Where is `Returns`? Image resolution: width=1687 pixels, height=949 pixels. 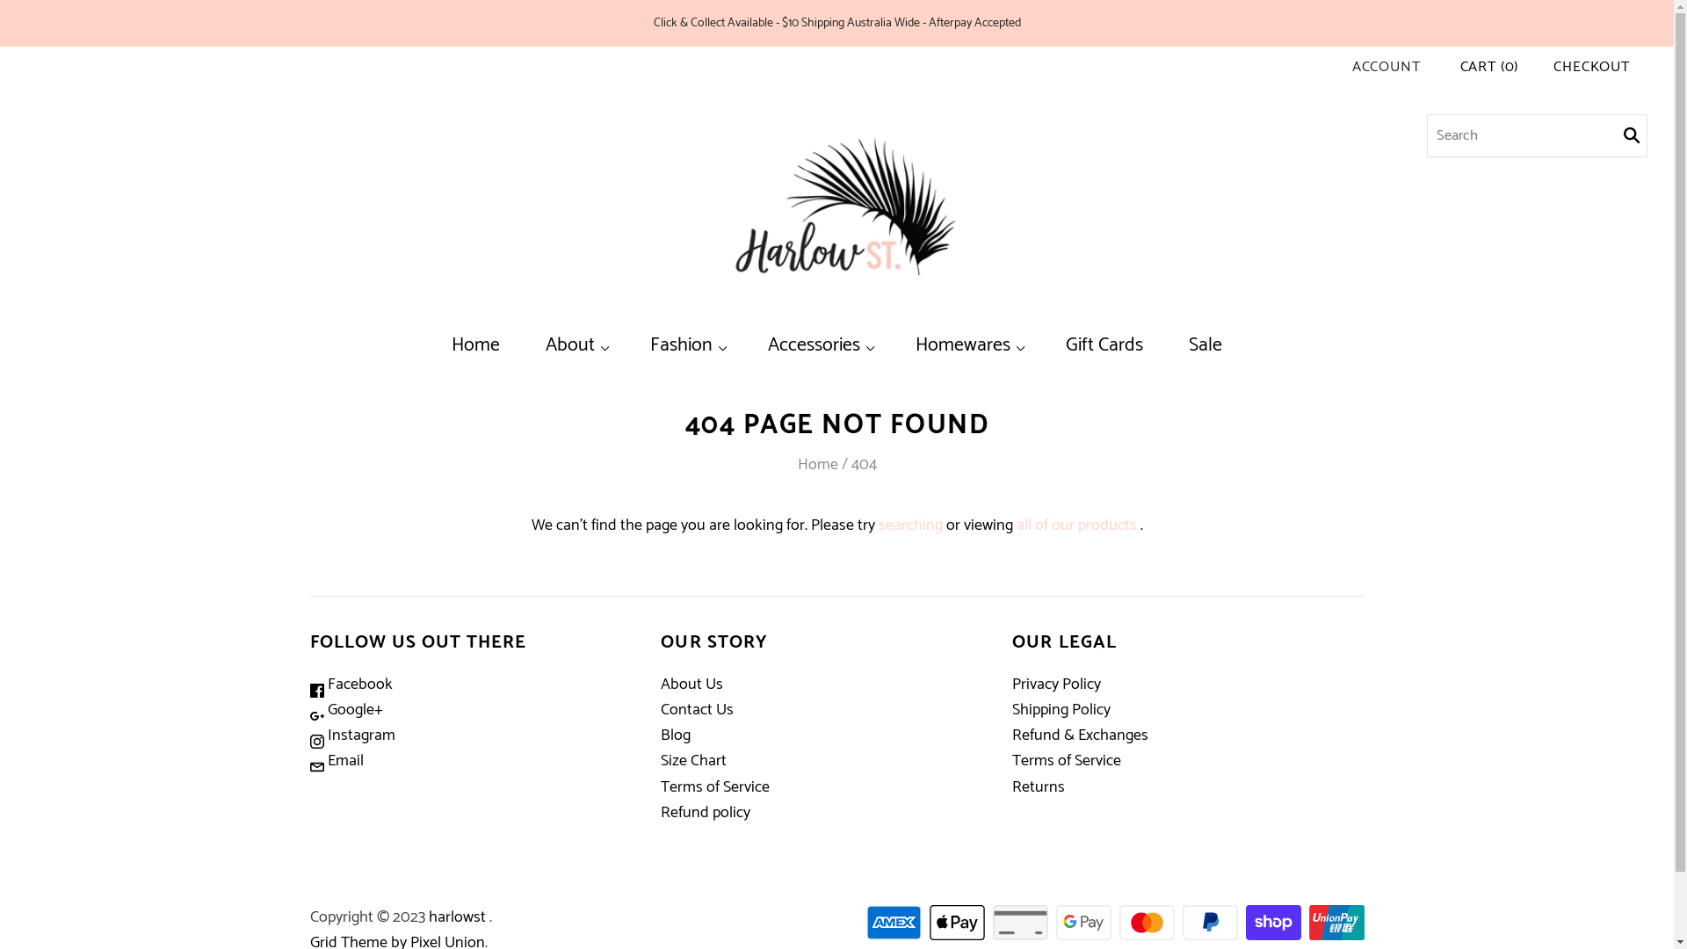 Returns is located at coordinates (1039, 787).